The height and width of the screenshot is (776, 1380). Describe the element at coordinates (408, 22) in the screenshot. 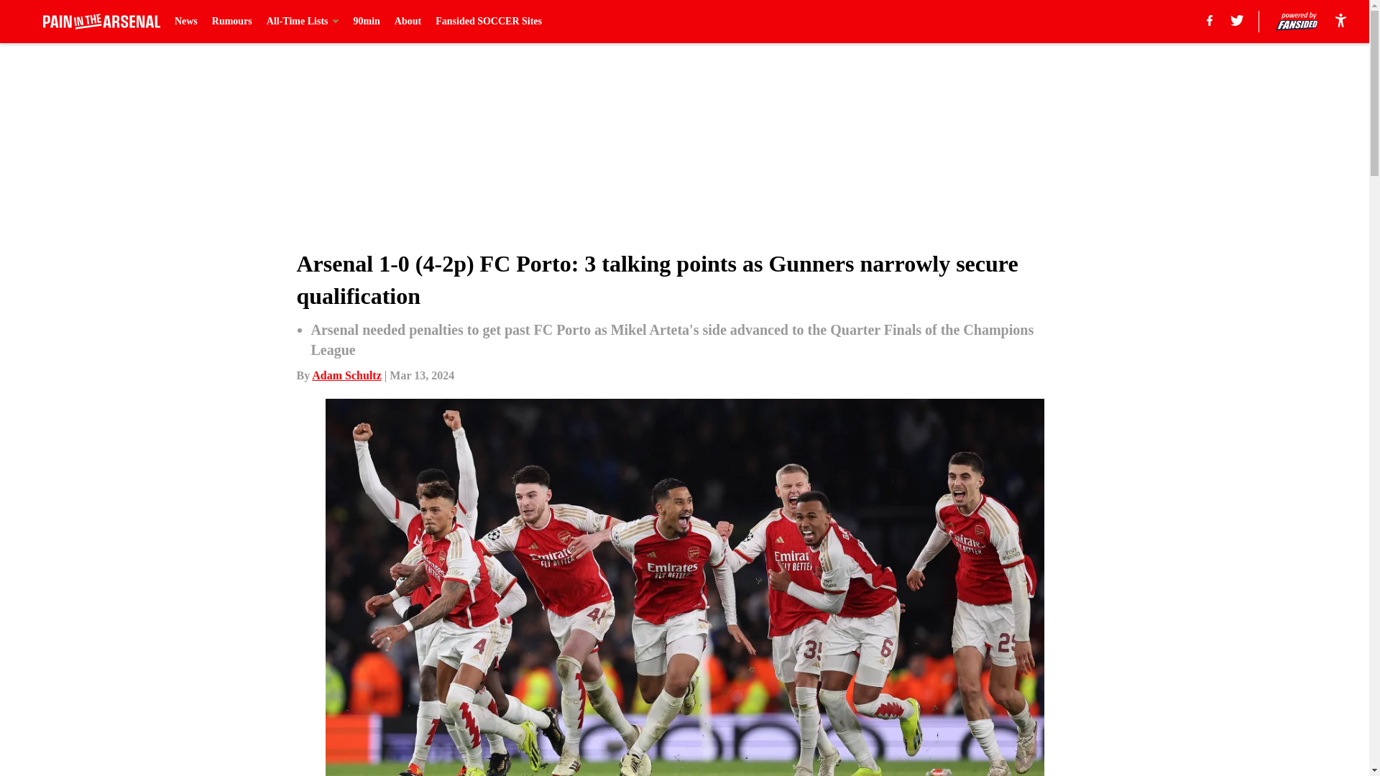

I see `About` at that location.